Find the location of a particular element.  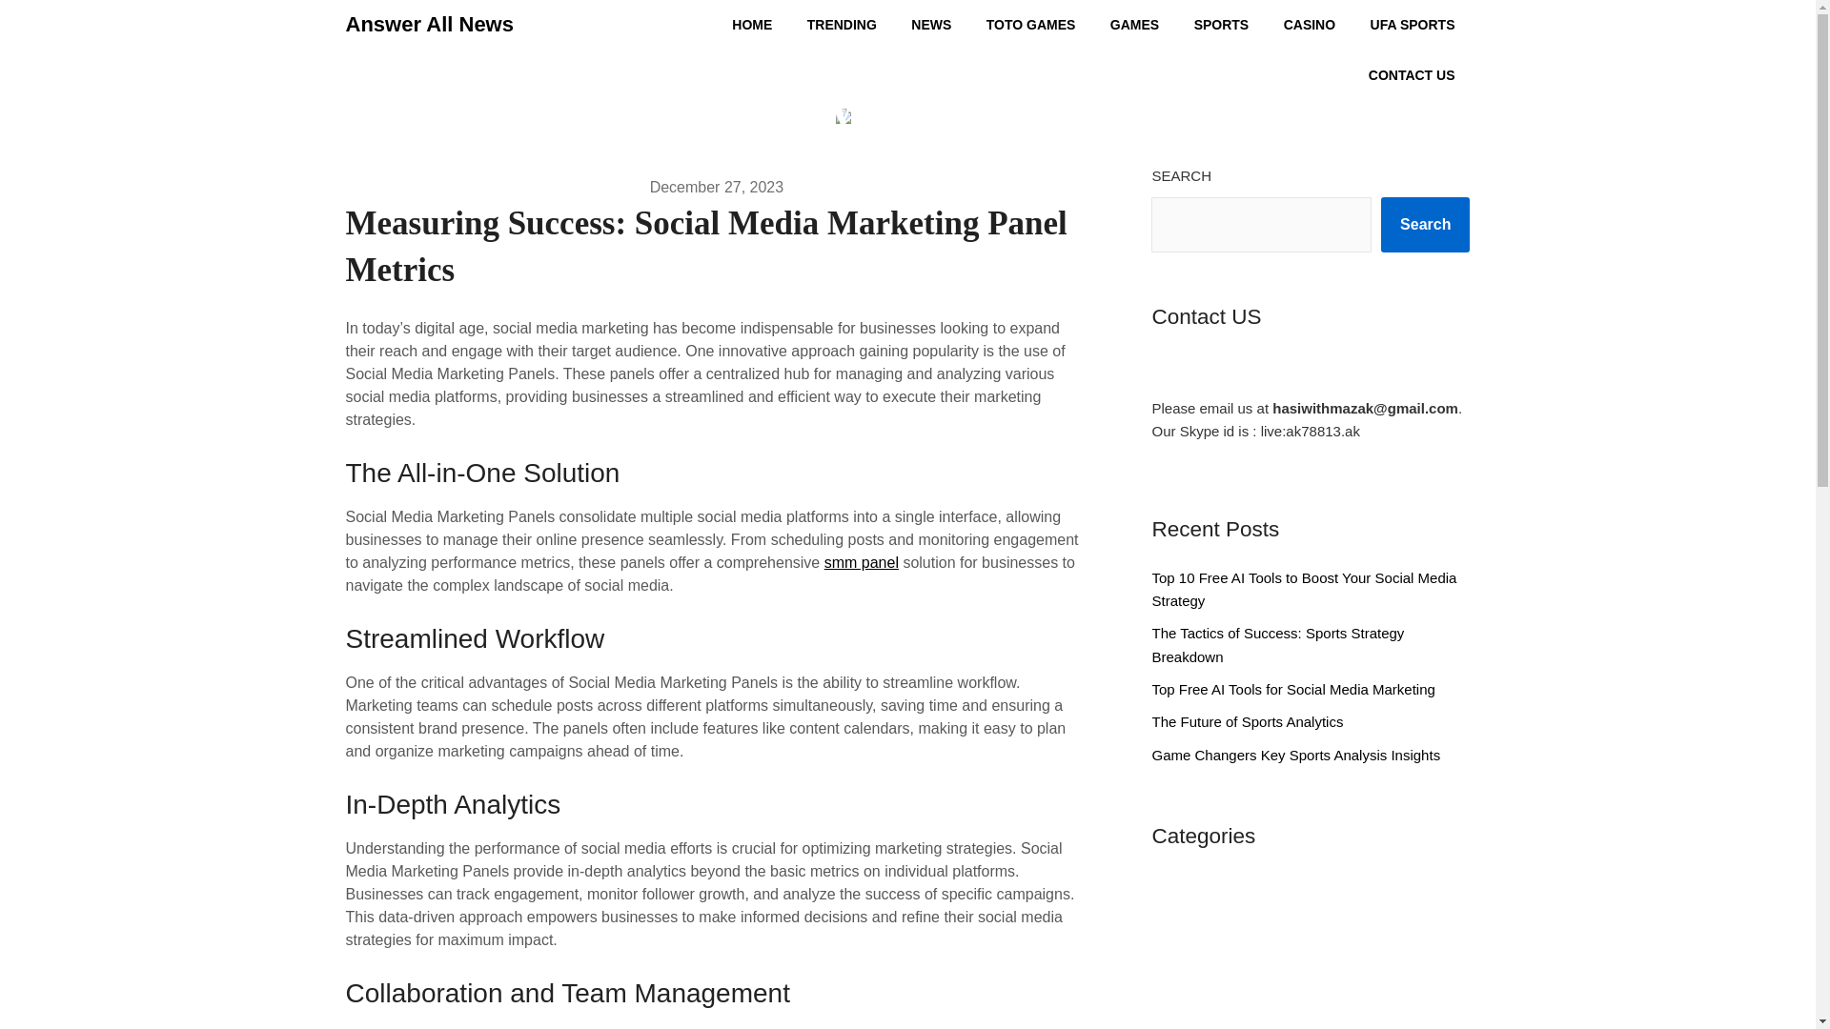

NEWS is located at coordinates (930, 25).